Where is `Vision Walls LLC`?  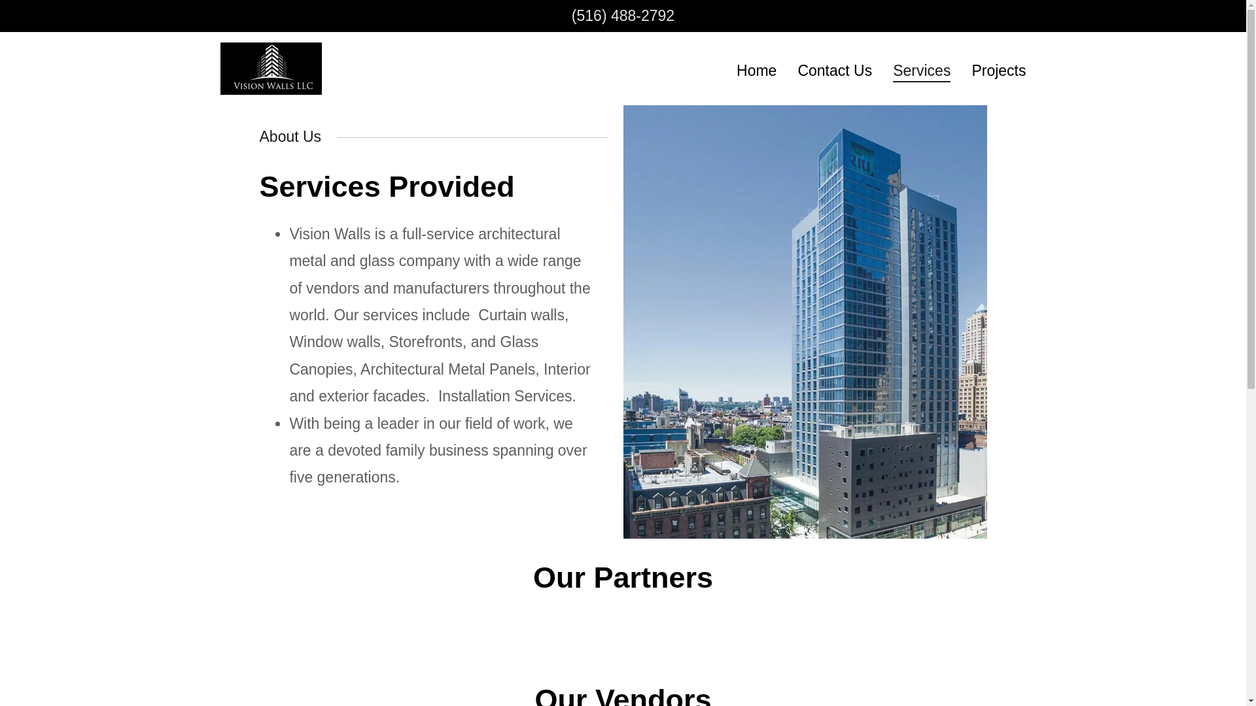 Vision Walls LLC is located at coordinates (271, 67).